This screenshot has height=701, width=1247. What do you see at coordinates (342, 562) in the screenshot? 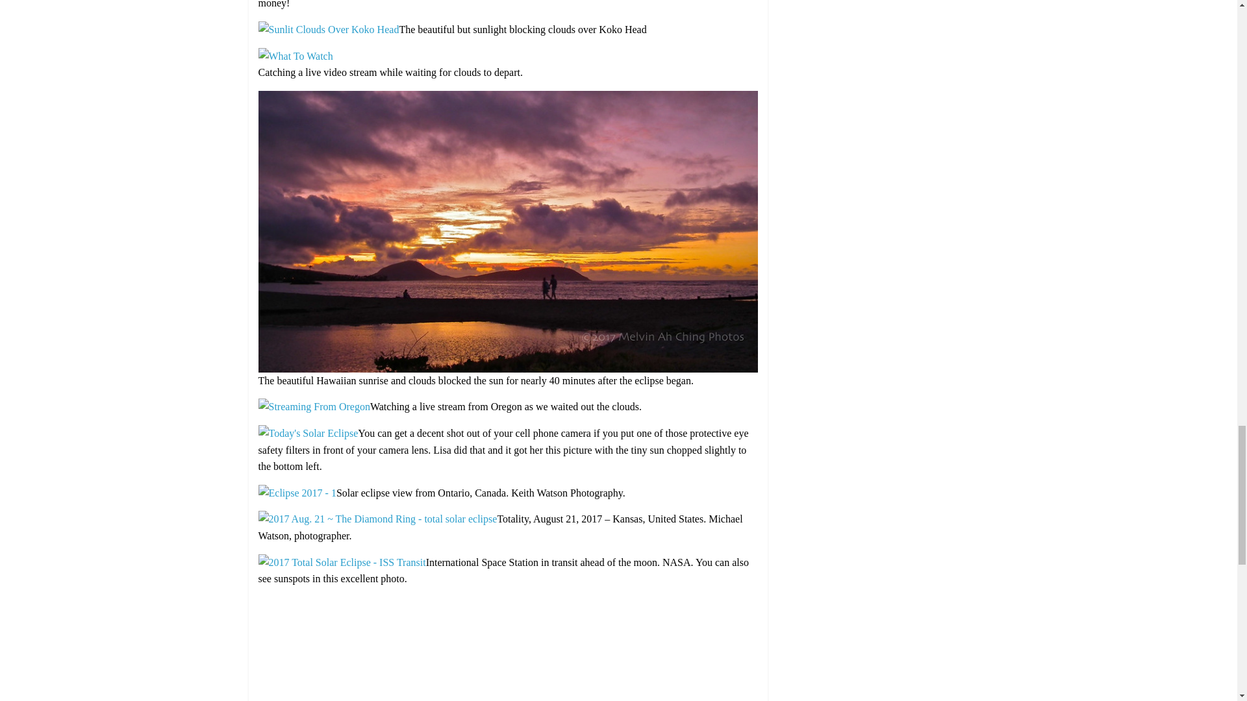
I see `2017 Total Solar Eclipse - ISS Transit` at bounding box center [342, 562].